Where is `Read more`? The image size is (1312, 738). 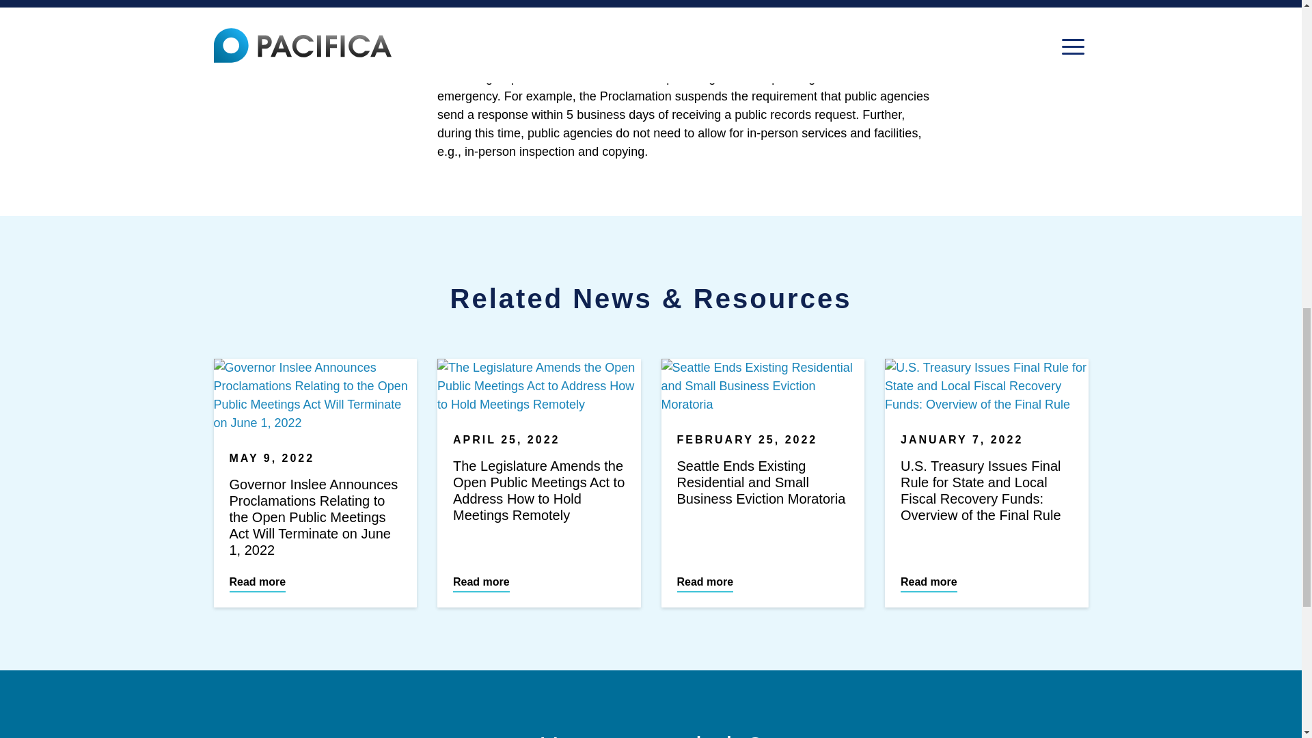
Read more is located at coordinates (929, 584).